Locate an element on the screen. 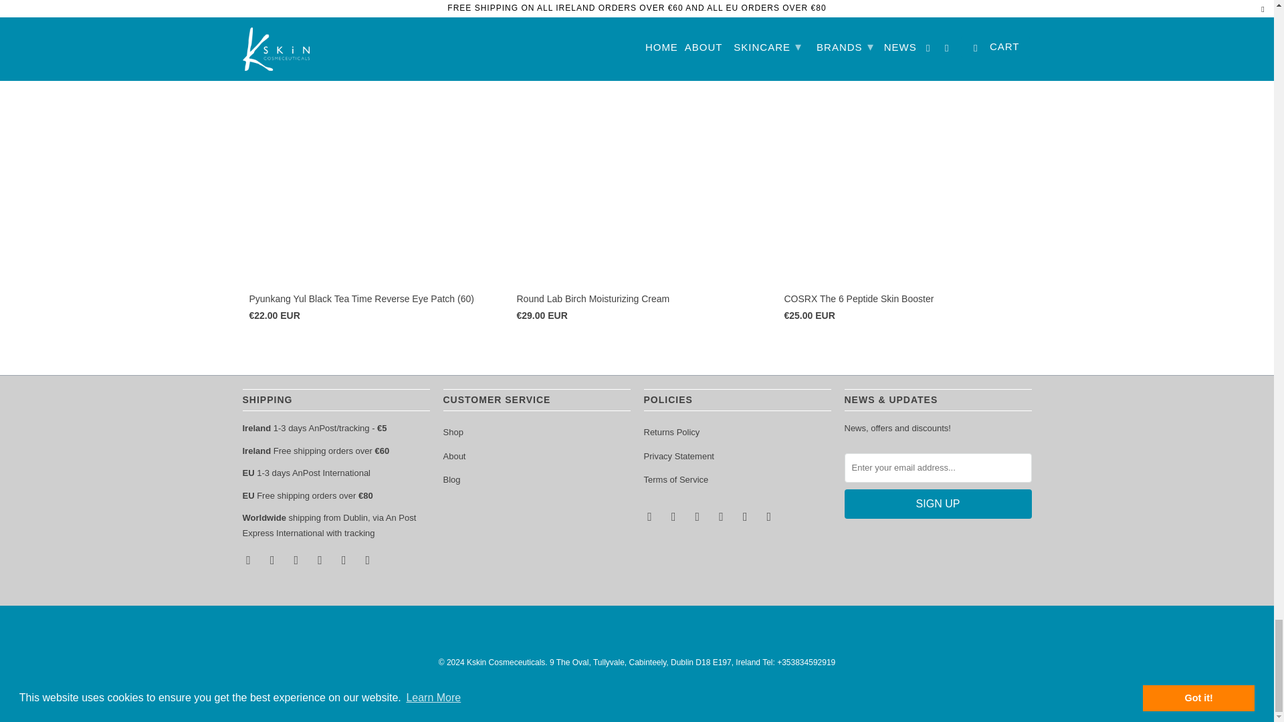 The height and width of the screenshot is (722, 1284). Google Pay is located at coordinates (563, 690).